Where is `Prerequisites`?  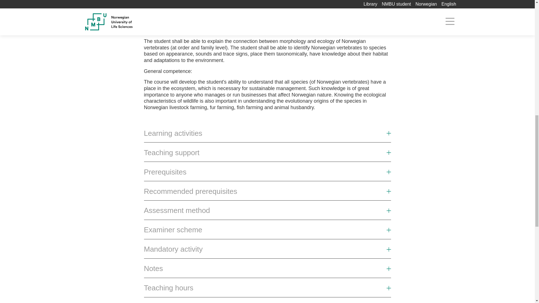
Prerequisites is located at coordinates (165, 172).